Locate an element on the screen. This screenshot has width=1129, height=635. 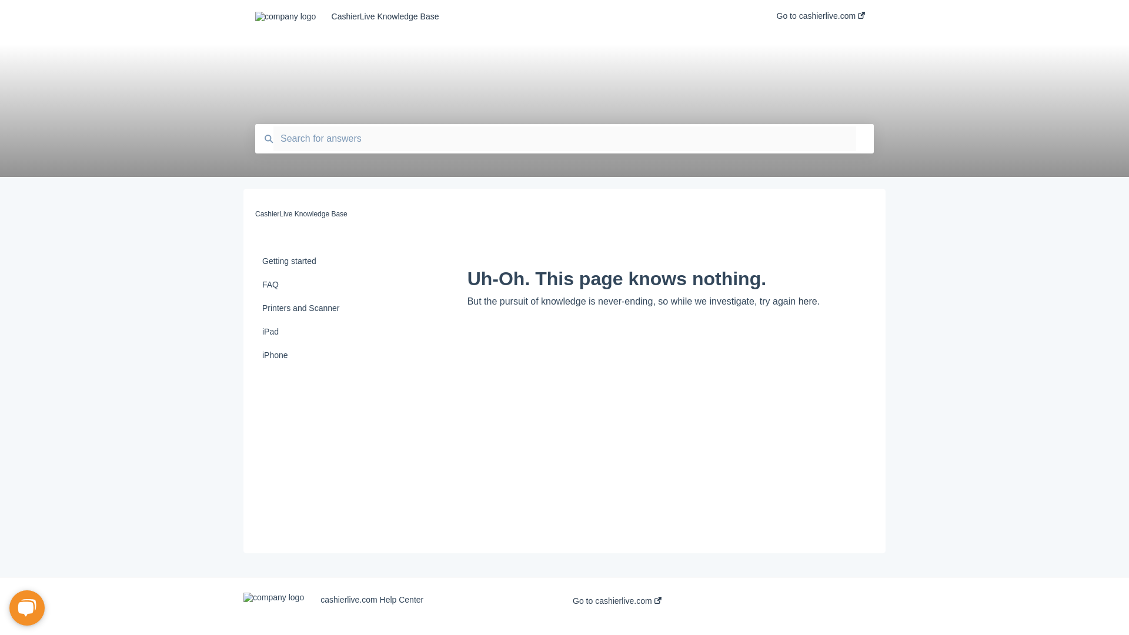
CashierLive Knowledge Base is located at coordinates (536, 16).